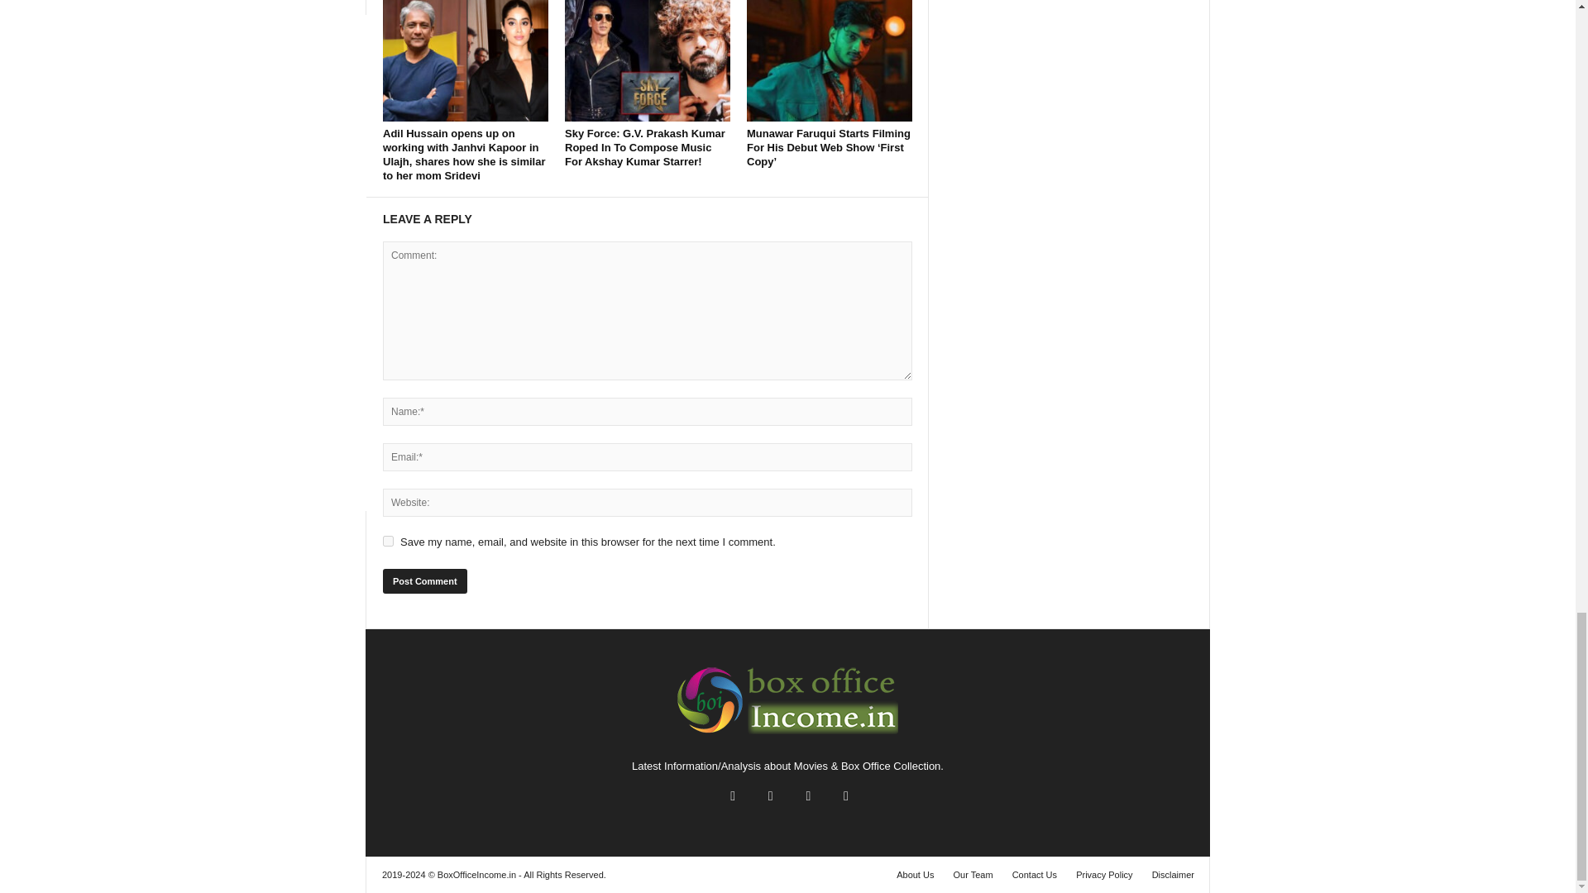 The image size is (1588, 893). Describe the element at coordinates (388, 541) in the screenshot. I see `yes` at that location.